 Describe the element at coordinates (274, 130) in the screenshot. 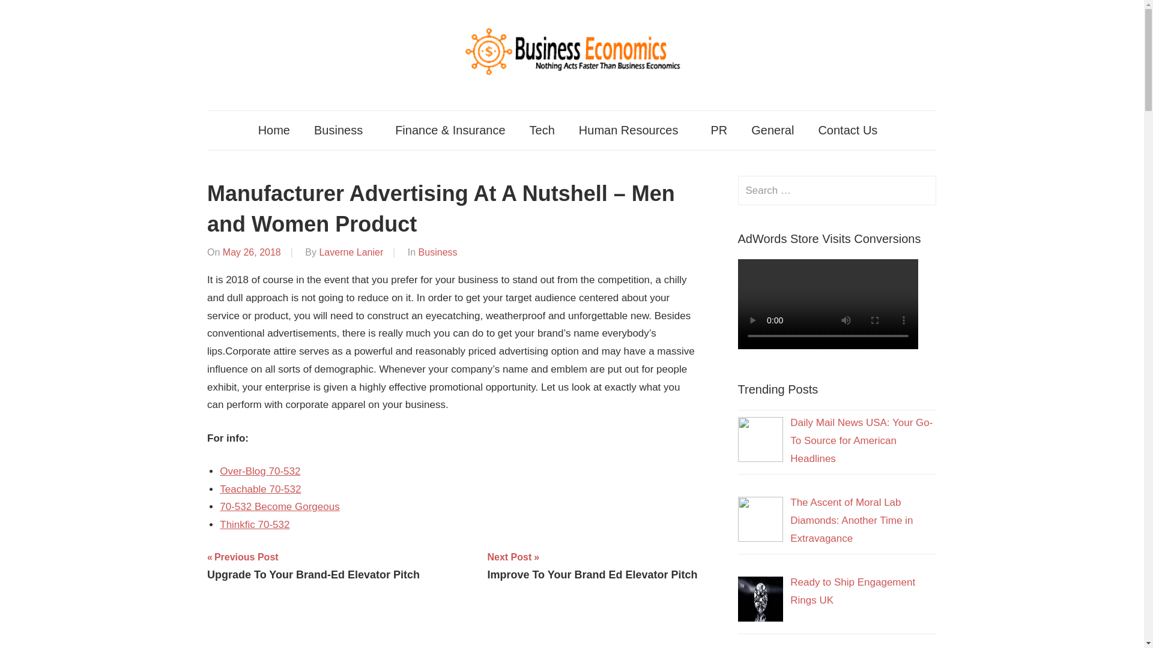

I see `View all posts by Laverne Lanier` at that location.